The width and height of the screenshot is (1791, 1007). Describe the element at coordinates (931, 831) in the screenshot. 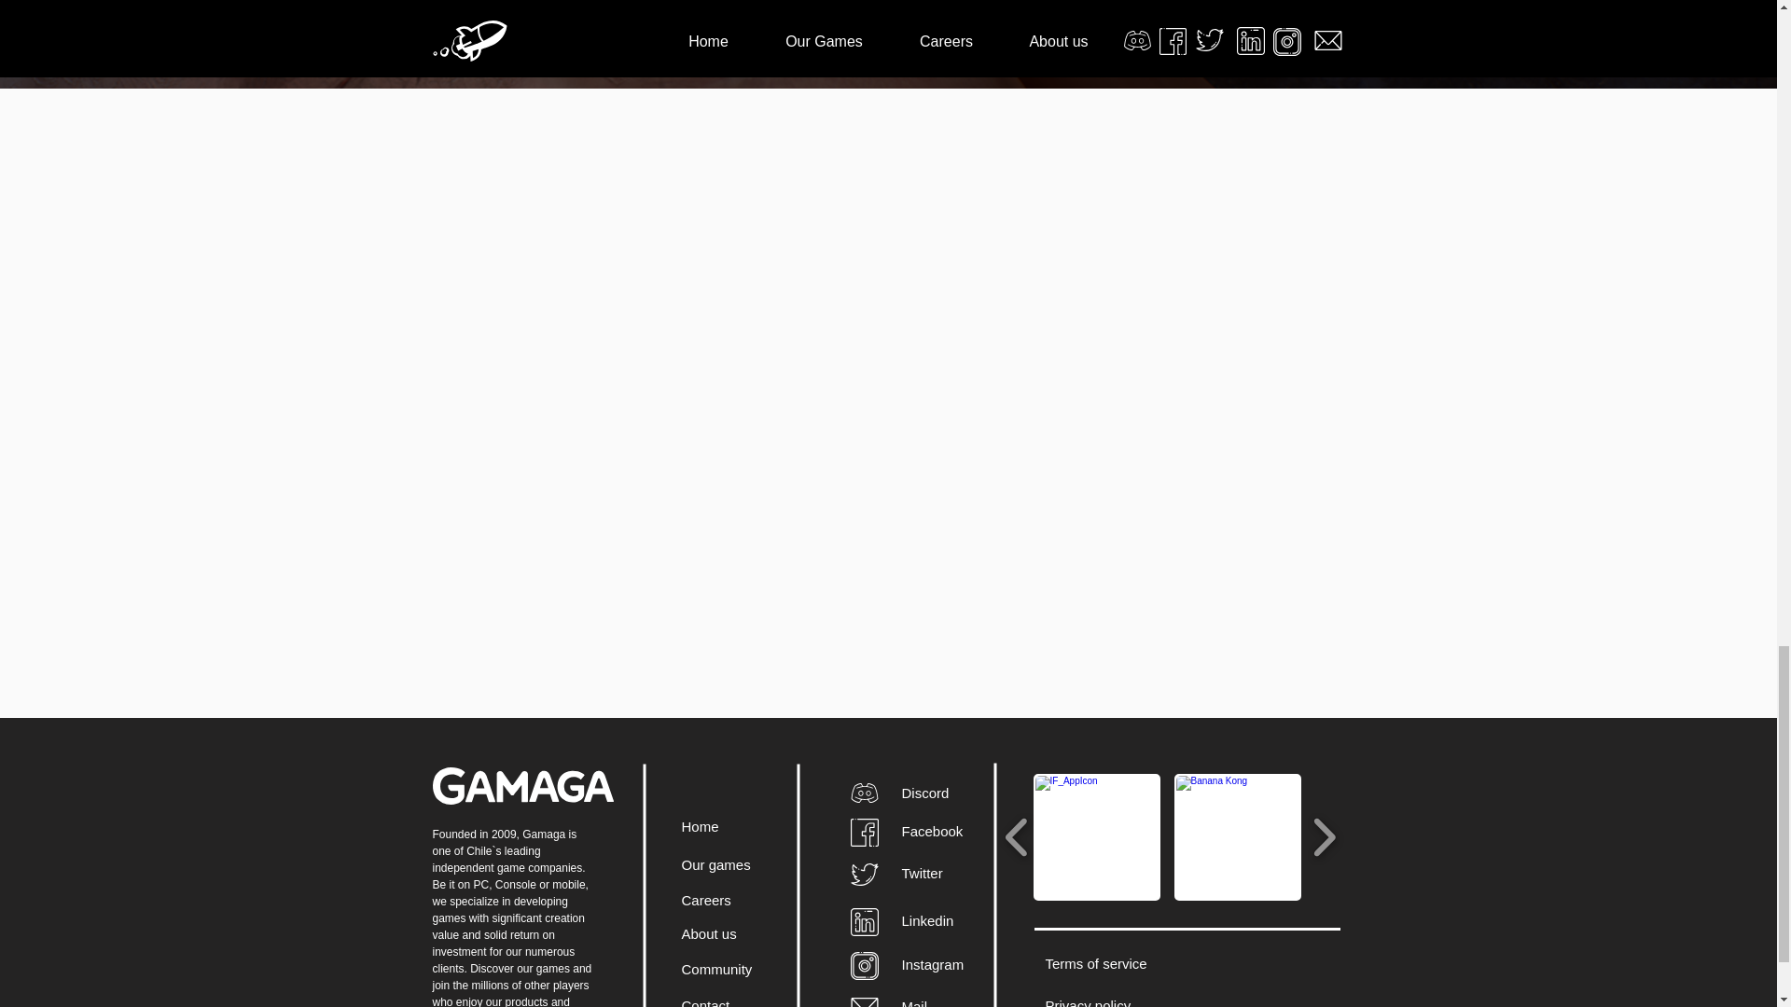

I see `Facebook` at that location.